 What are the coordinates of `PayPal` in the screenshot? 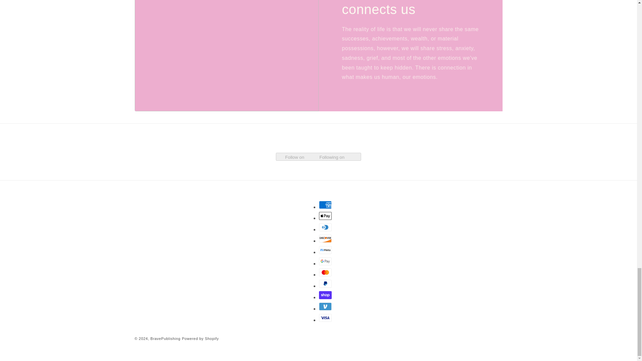 It's located at (325, 283).